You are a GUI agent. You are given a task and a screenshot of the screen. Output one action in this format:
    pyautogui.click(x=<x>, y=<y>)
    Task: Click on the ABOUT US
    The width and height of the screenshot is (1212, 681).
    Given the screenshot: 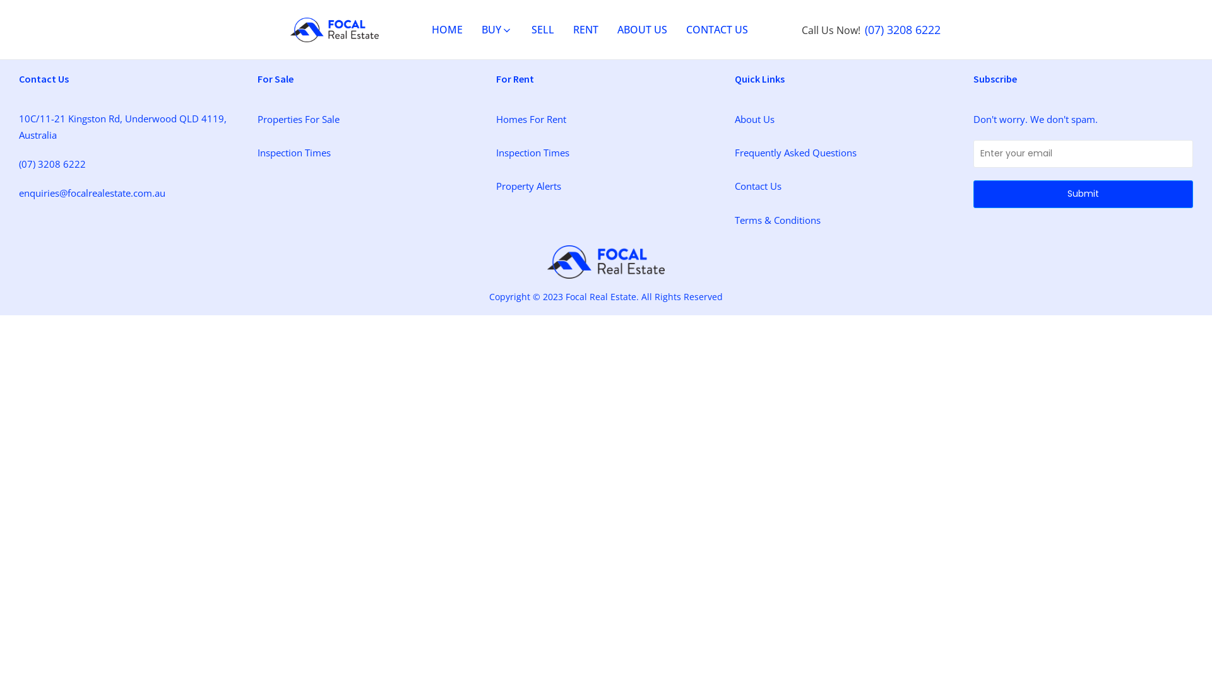 What is the action you would take?
    pyautogui.click(x=643, y=30)
    